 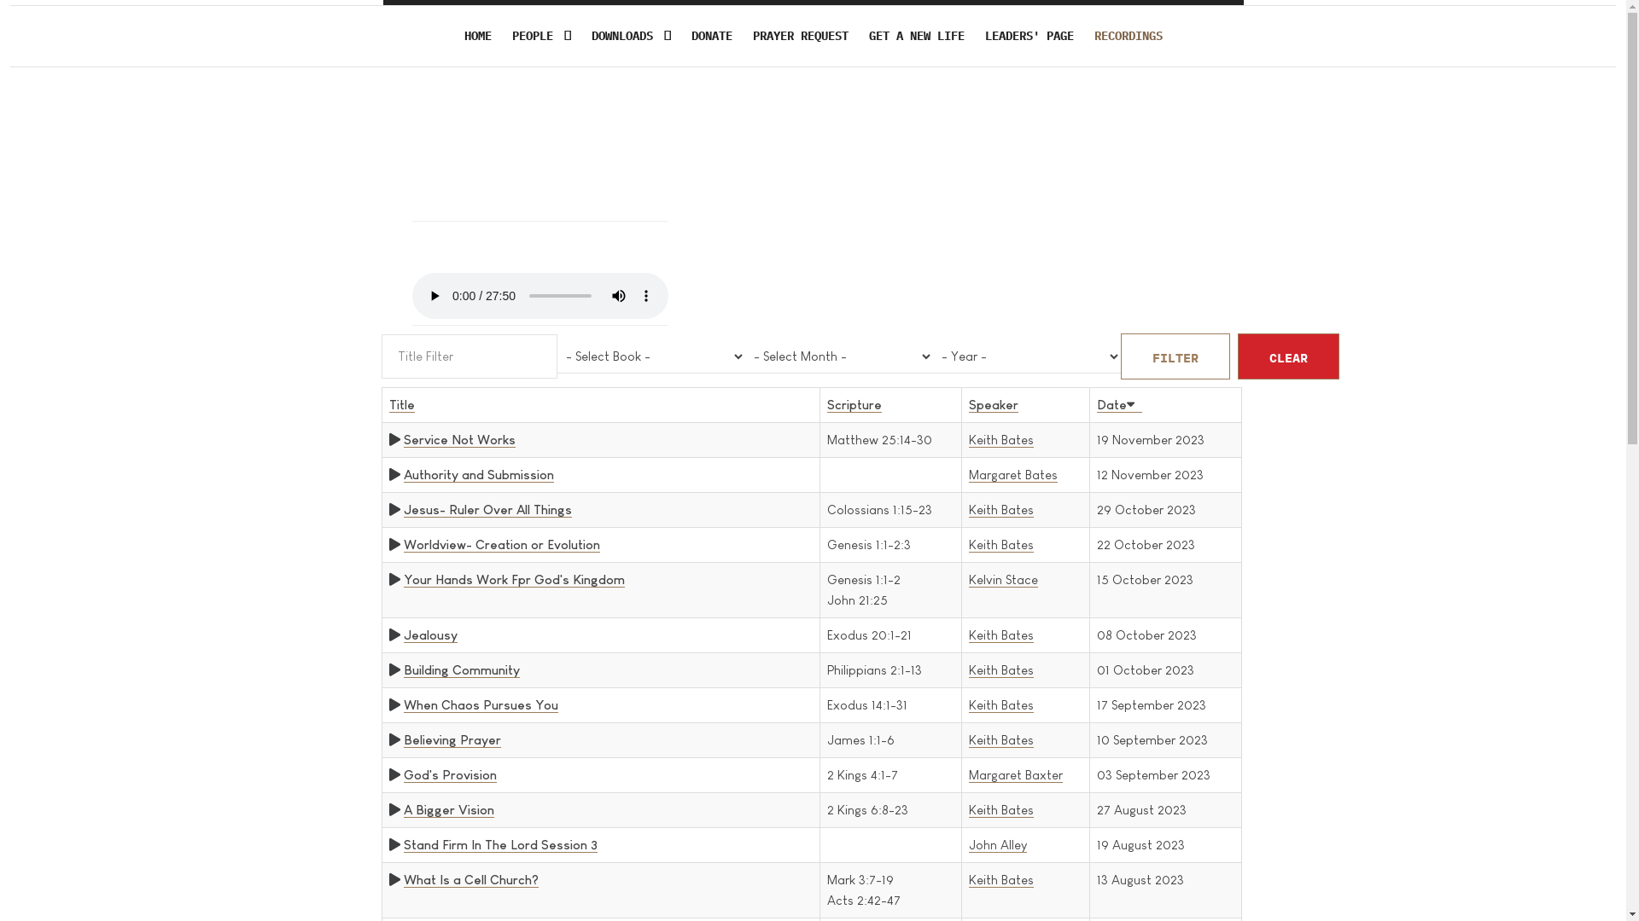 What do you see at coordinates (480, 705) in the screenshot?
I see `When Chaos Pursues You` at bounding box center [480, 705].